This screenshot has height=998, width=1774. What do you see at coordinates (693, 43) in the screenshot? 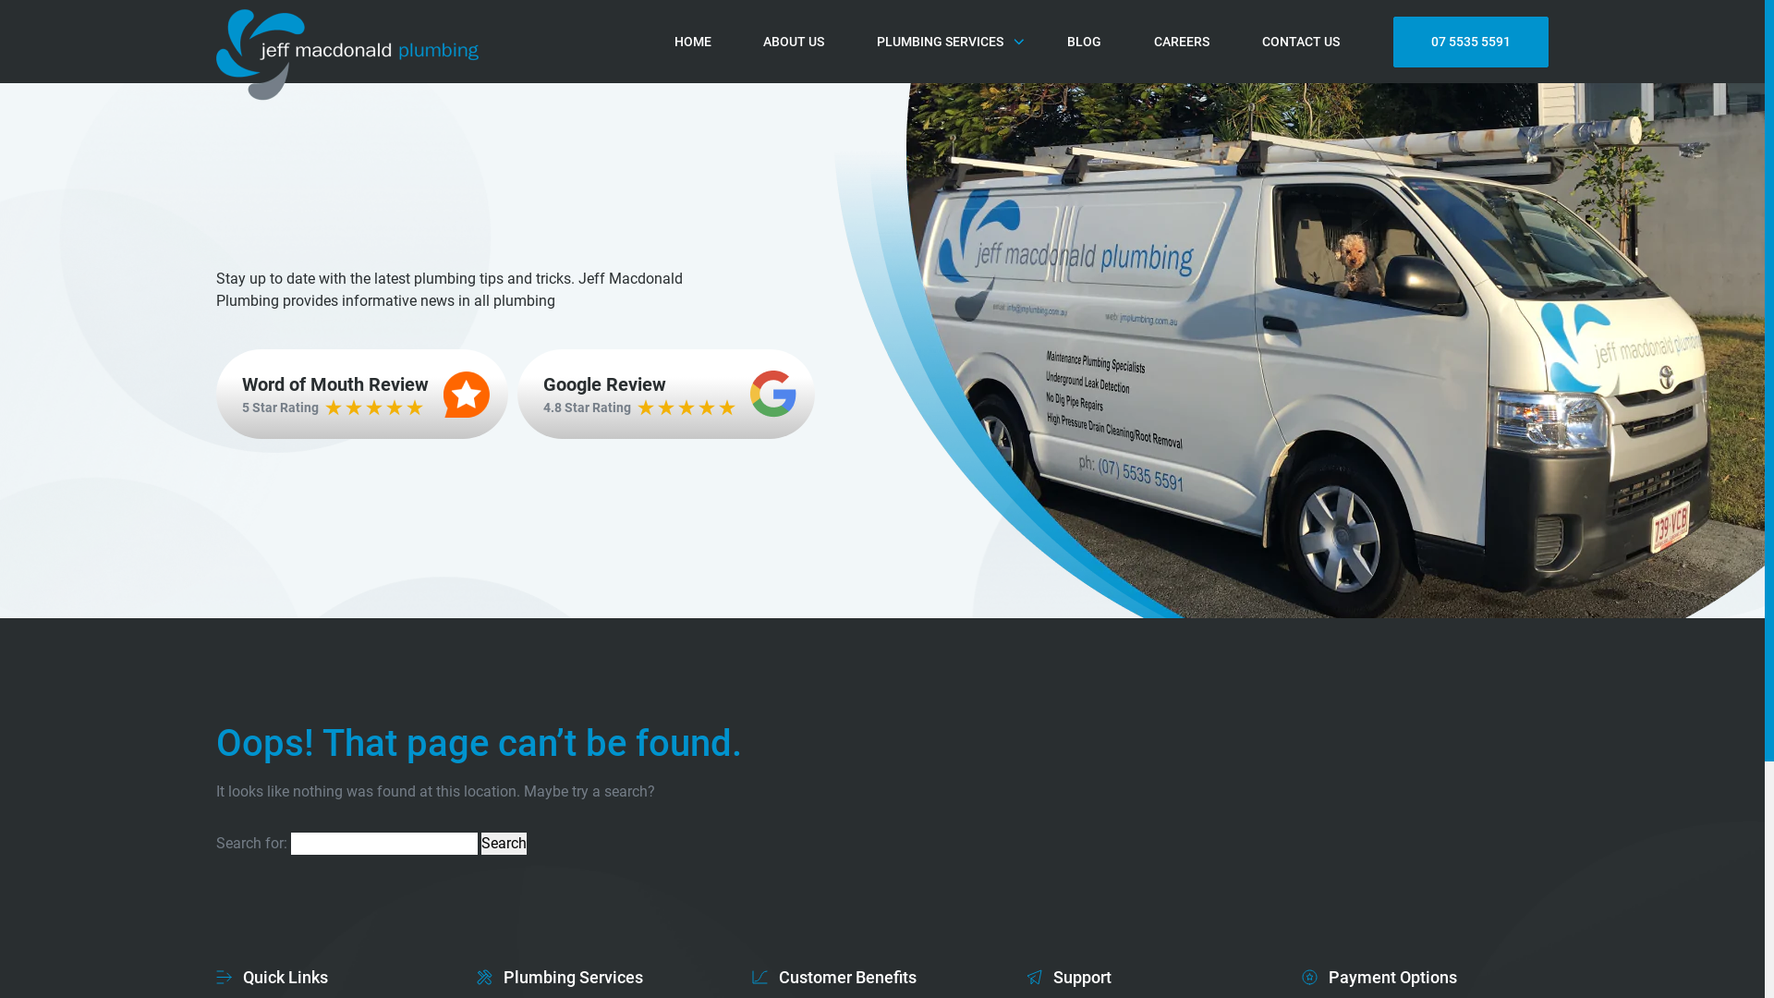
I see `HOME` at bounding box center [693, 43].